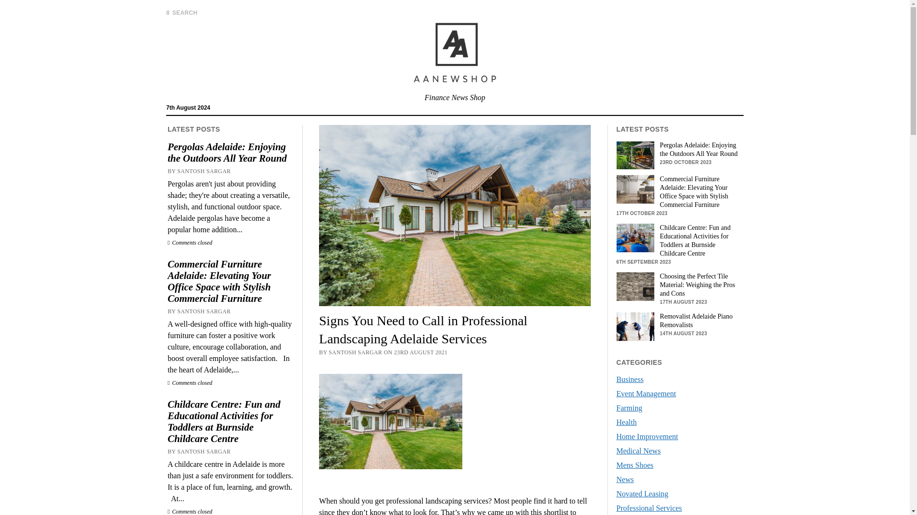 Image resolution: width=917 pixels, height=515 pixels. I want to click on Adelaide pergolas, so click(635, 155).